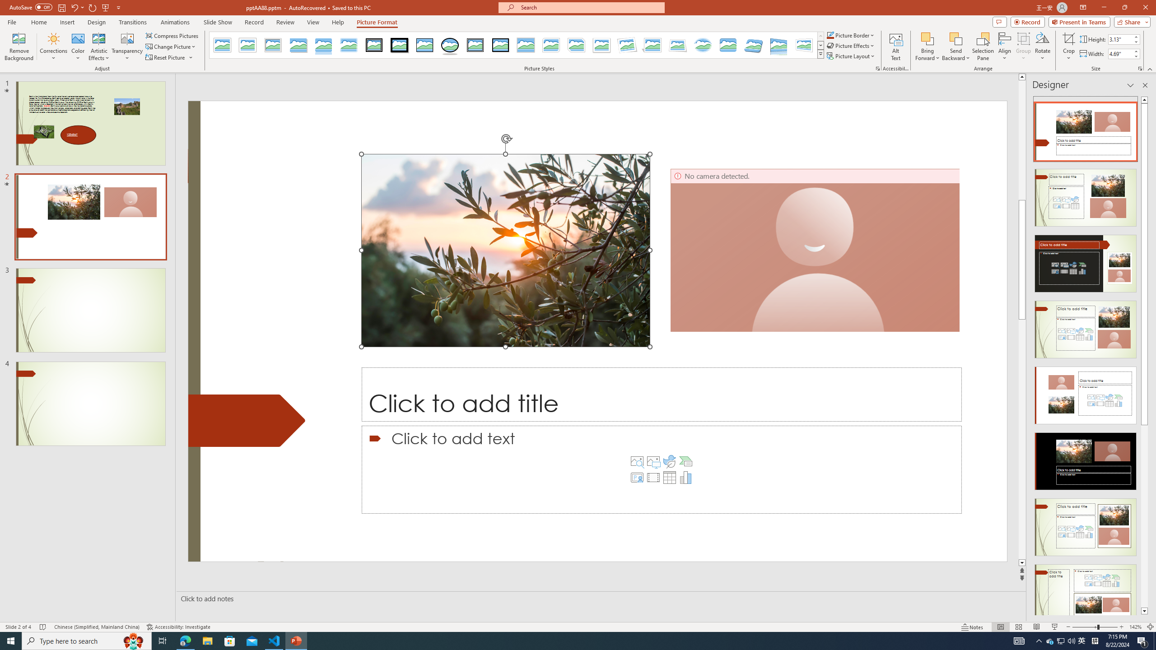  What do you see at coordinates (1068, 46) in the screenshot?
I see `Crop` at bounding box center [1068, 46].